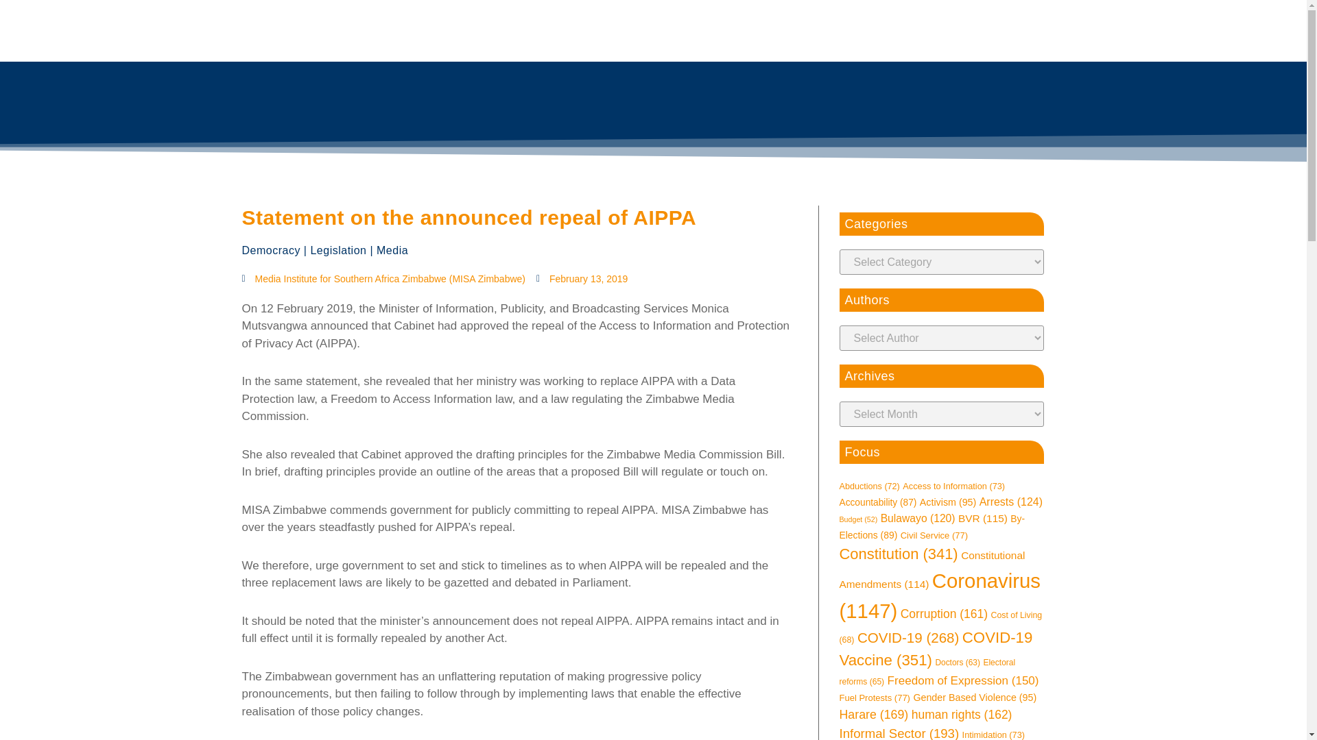  Describe the element at coordinates (337, 250) in the screenshot. I see `Legislation` at that location.